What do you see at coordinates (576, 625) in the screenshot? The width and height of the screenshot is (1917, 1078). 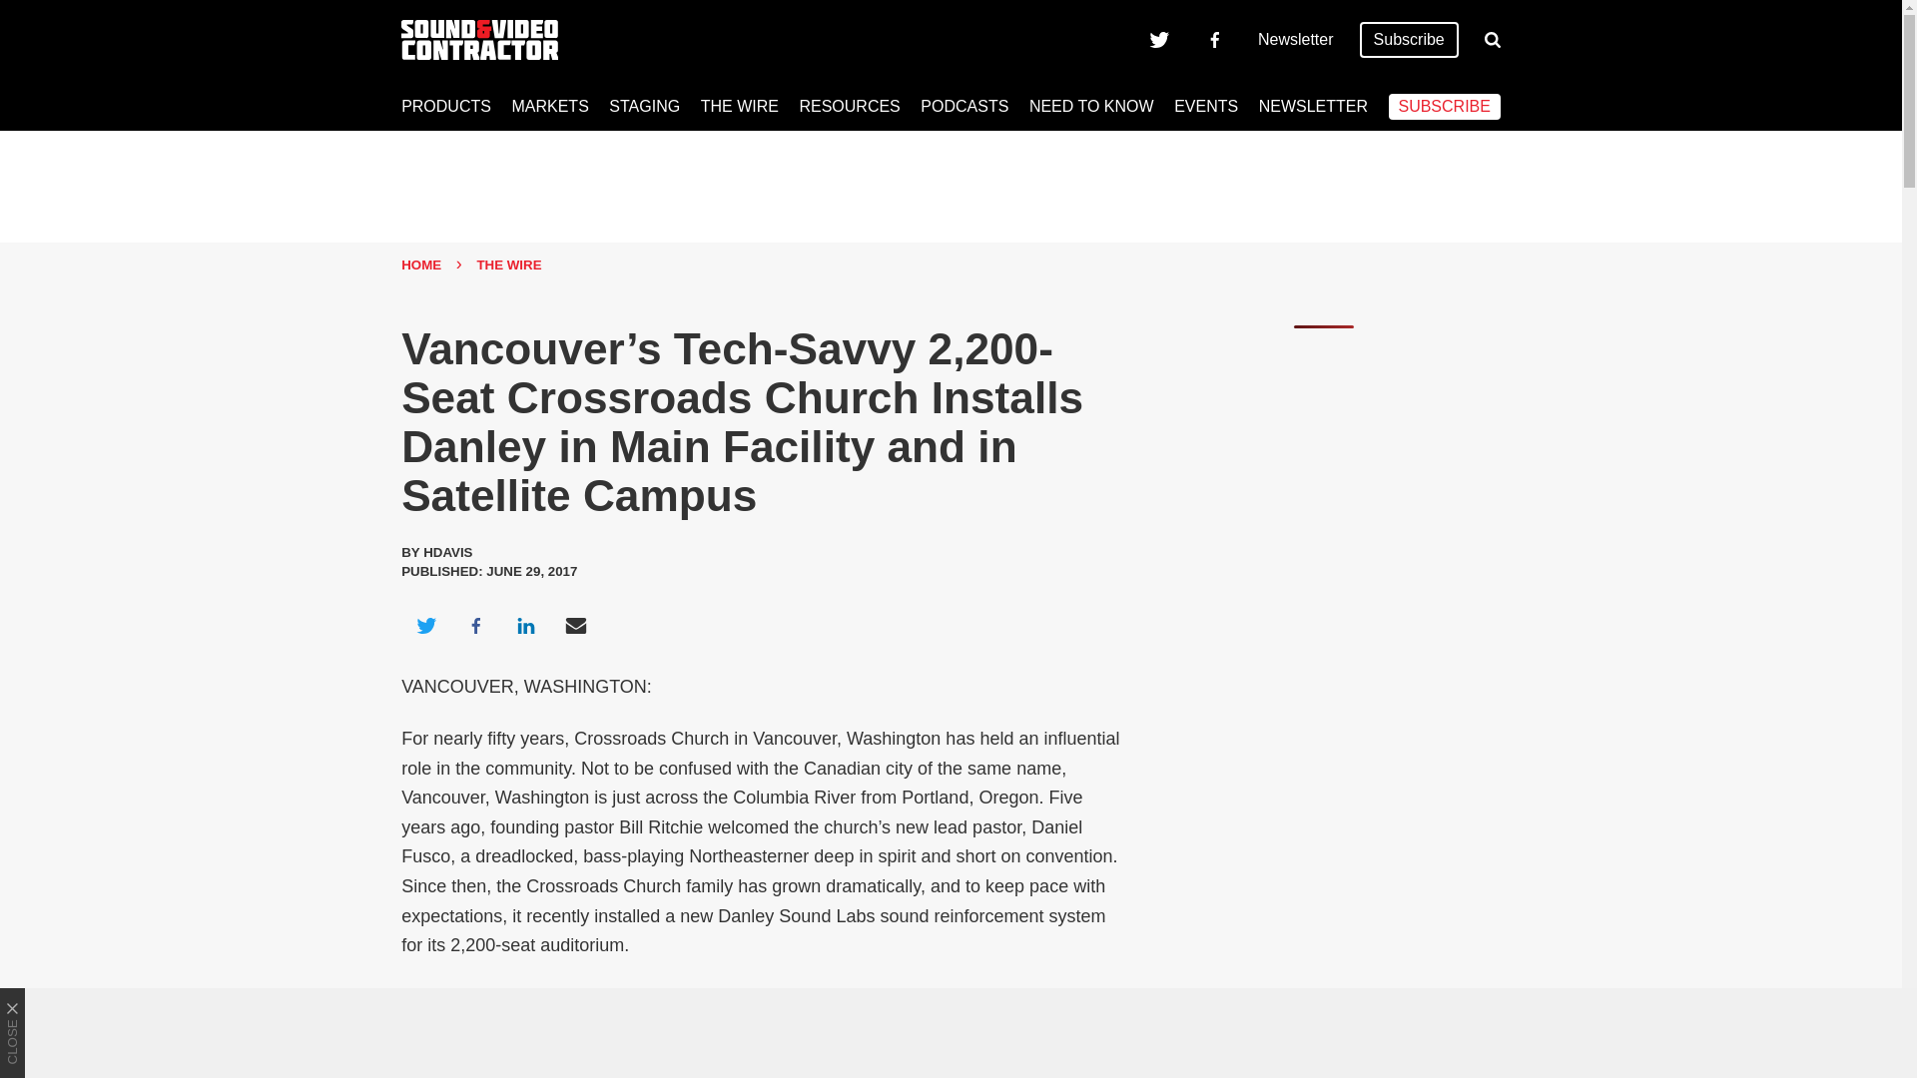 I see `Share via Email` at bounding box center [576, 625].